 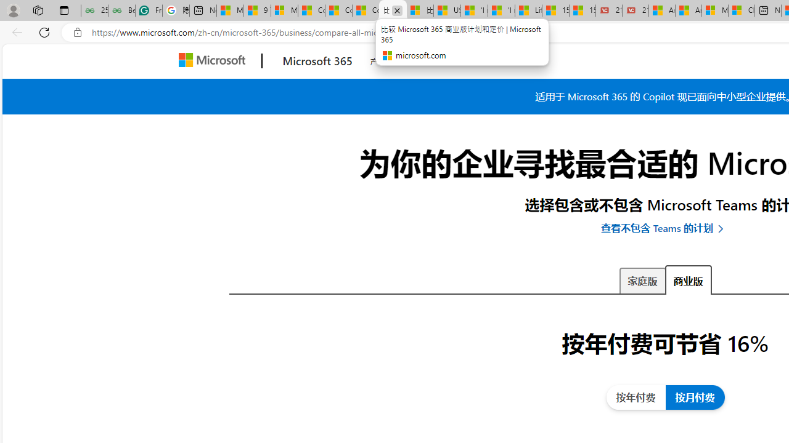 I want to click on 21 Movies That Outdid the Books They Were Based On, so click(x=635, y=11).